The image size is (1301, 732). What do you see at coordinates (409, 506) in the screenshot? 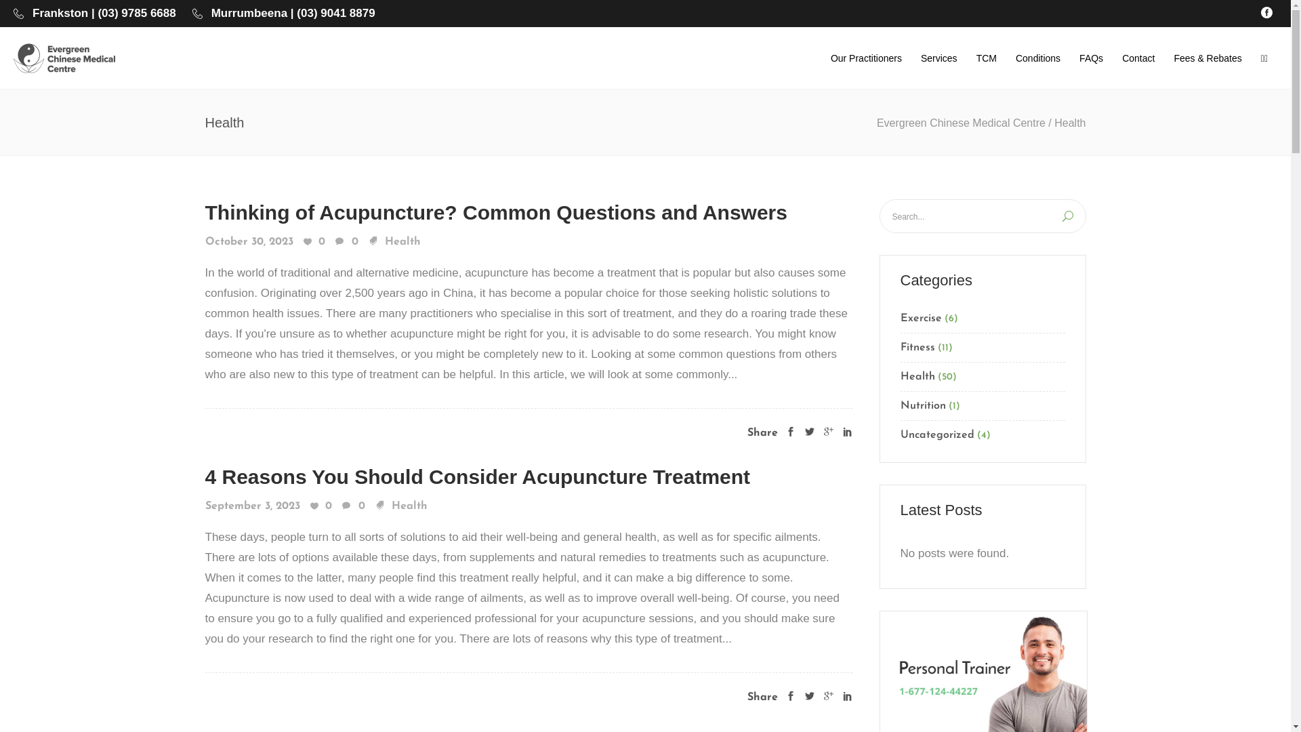
I see `Health` at bounding box center [409, 506].